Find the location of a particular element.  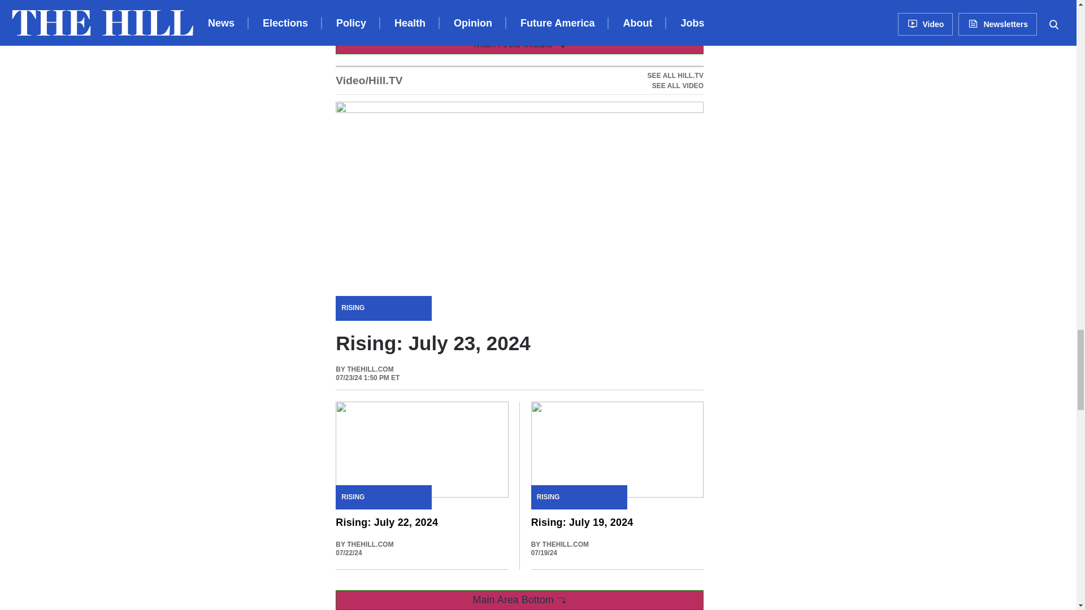

SEE ALL HILL.TV is located at coordinates (675, 80).